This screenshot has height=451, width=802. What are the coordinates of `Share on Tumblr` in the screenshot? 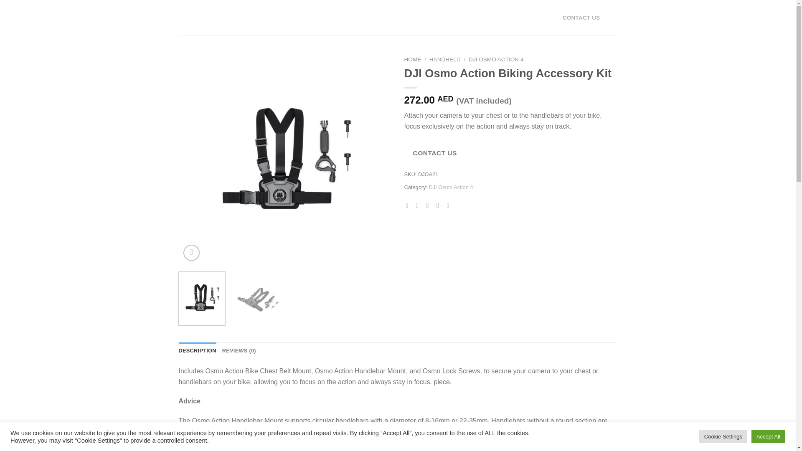 It's located at (449, 205).